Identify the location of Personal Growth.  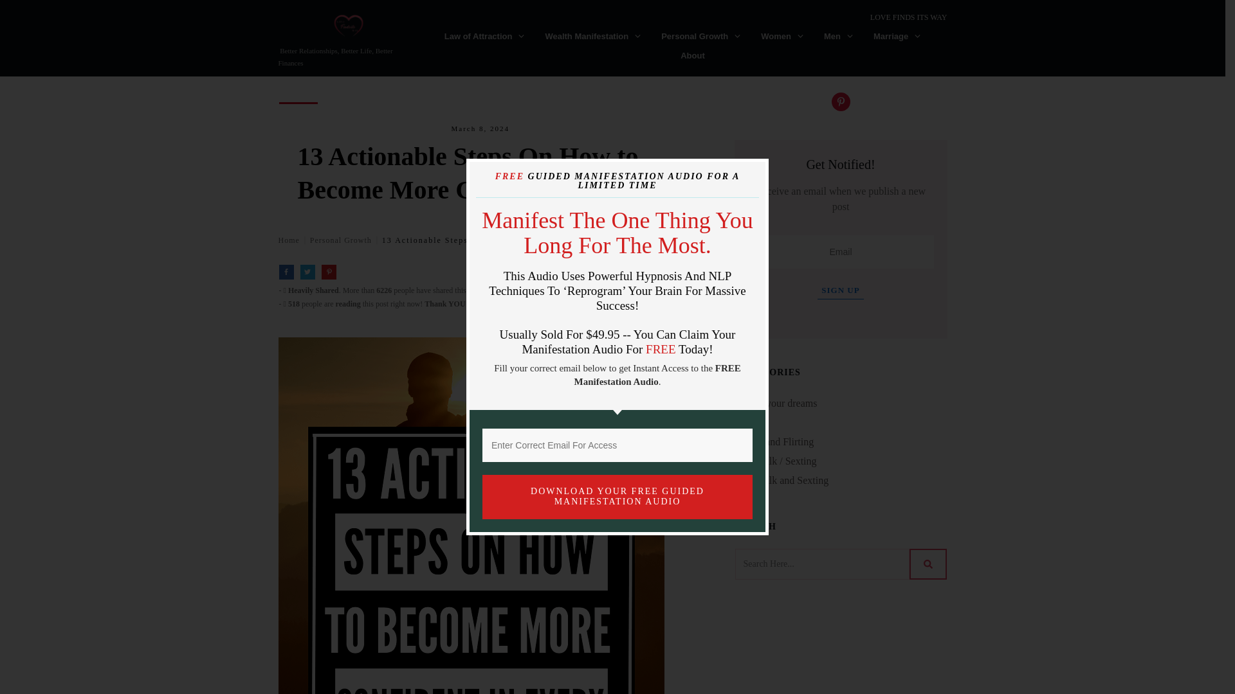
(340, 240).